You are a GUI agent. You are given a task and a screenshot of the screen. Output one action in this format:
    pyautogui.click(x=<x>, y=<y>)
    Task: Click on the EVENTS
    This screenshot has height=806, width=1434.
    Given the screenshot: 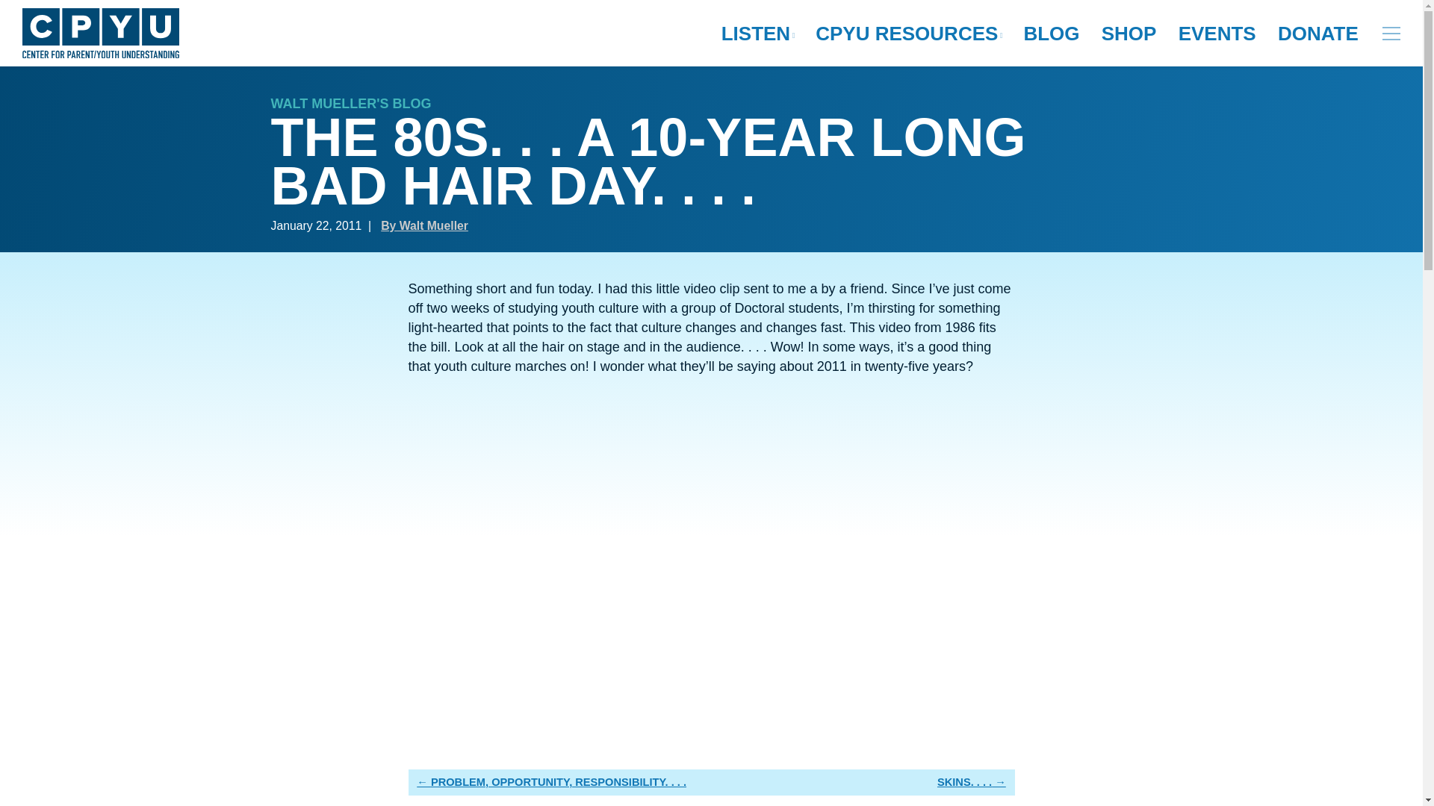 What is the action you would take?
    pyautogui.click(x=1217, y=34)
    